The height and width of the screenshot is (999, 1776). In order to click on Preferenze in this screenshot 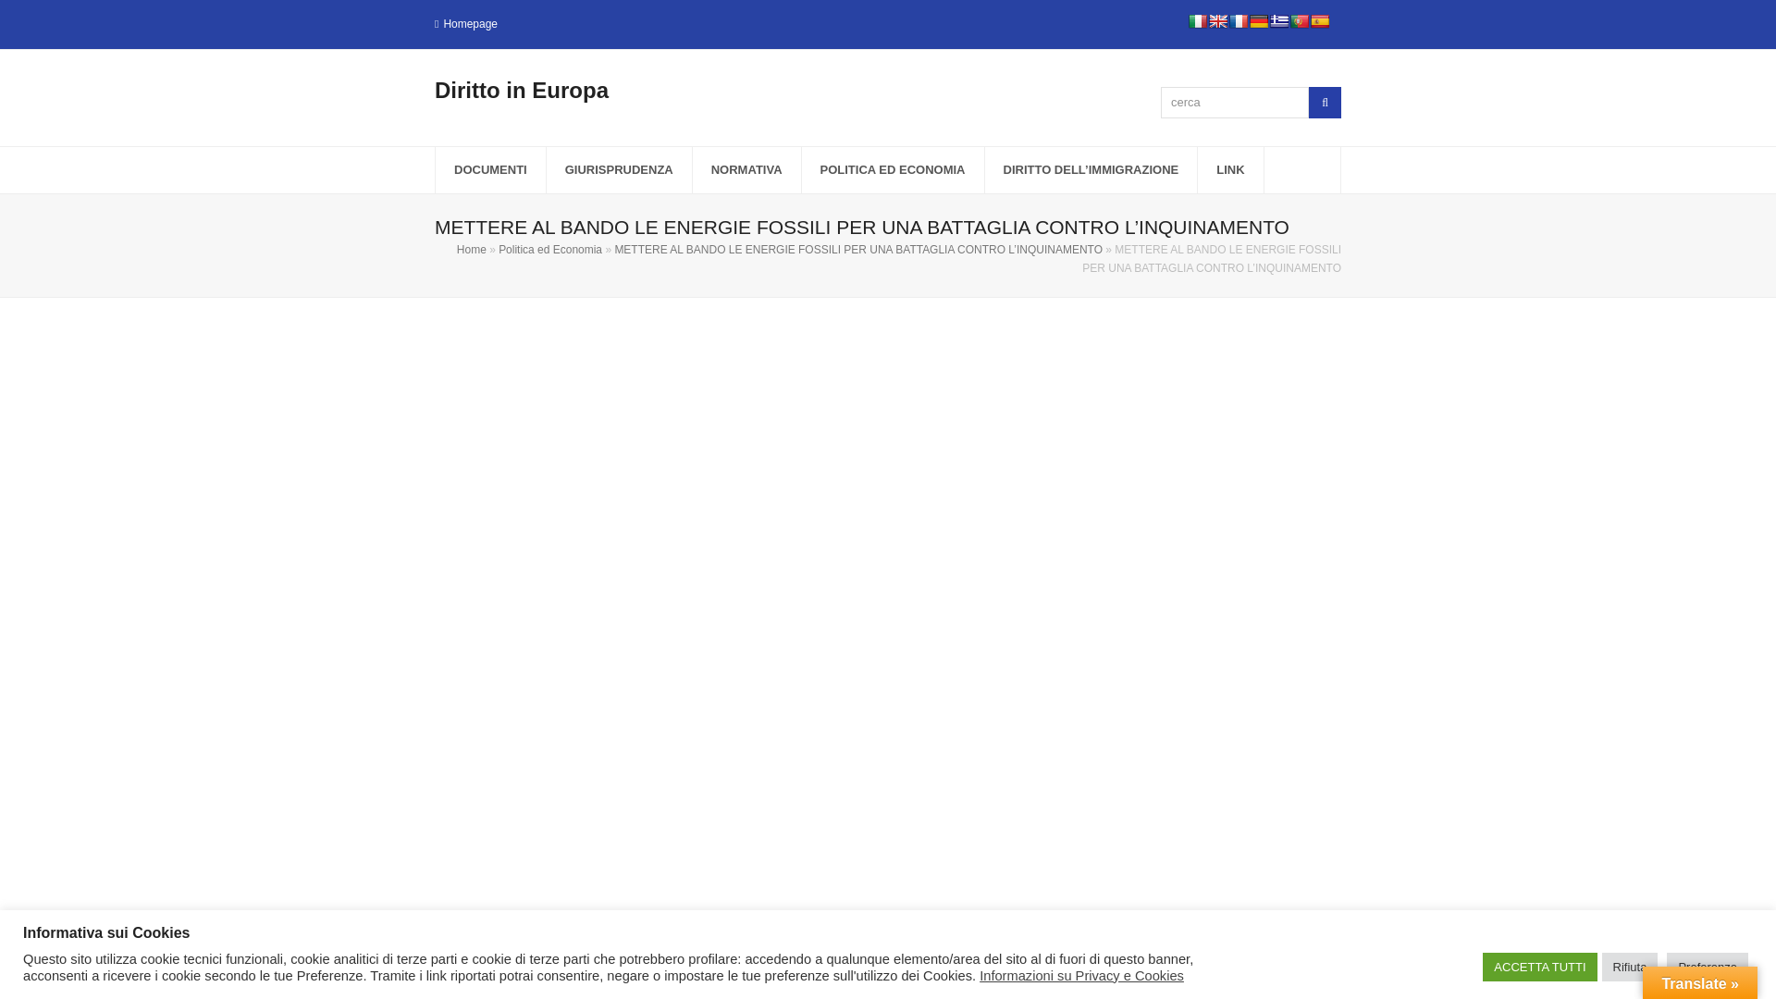, I will do `click(1708, 967)`.